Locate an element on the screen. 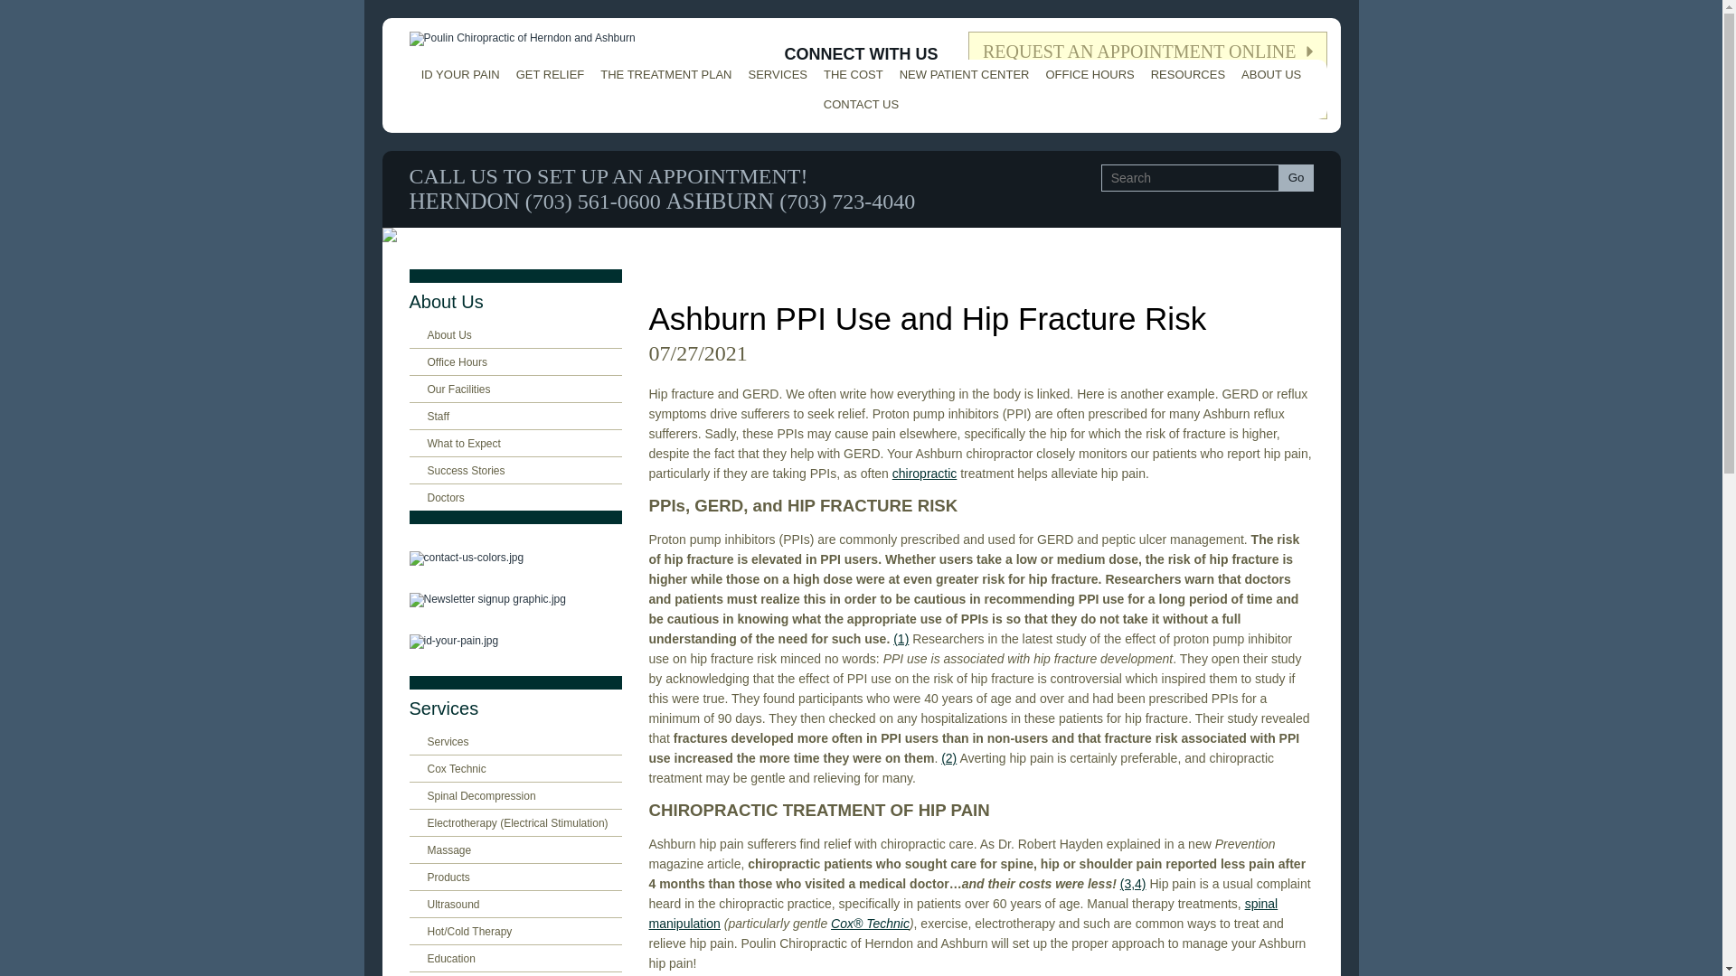 The height and width of the screenshot is (976, 1736). GET RELIEF is located at coordinates (551, 74).